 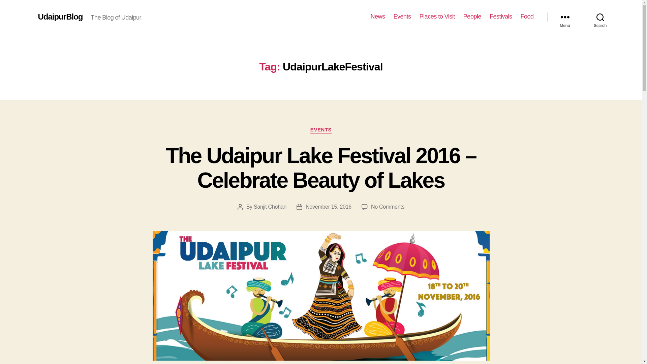 I want to click on People, so click(x=472, y=17).